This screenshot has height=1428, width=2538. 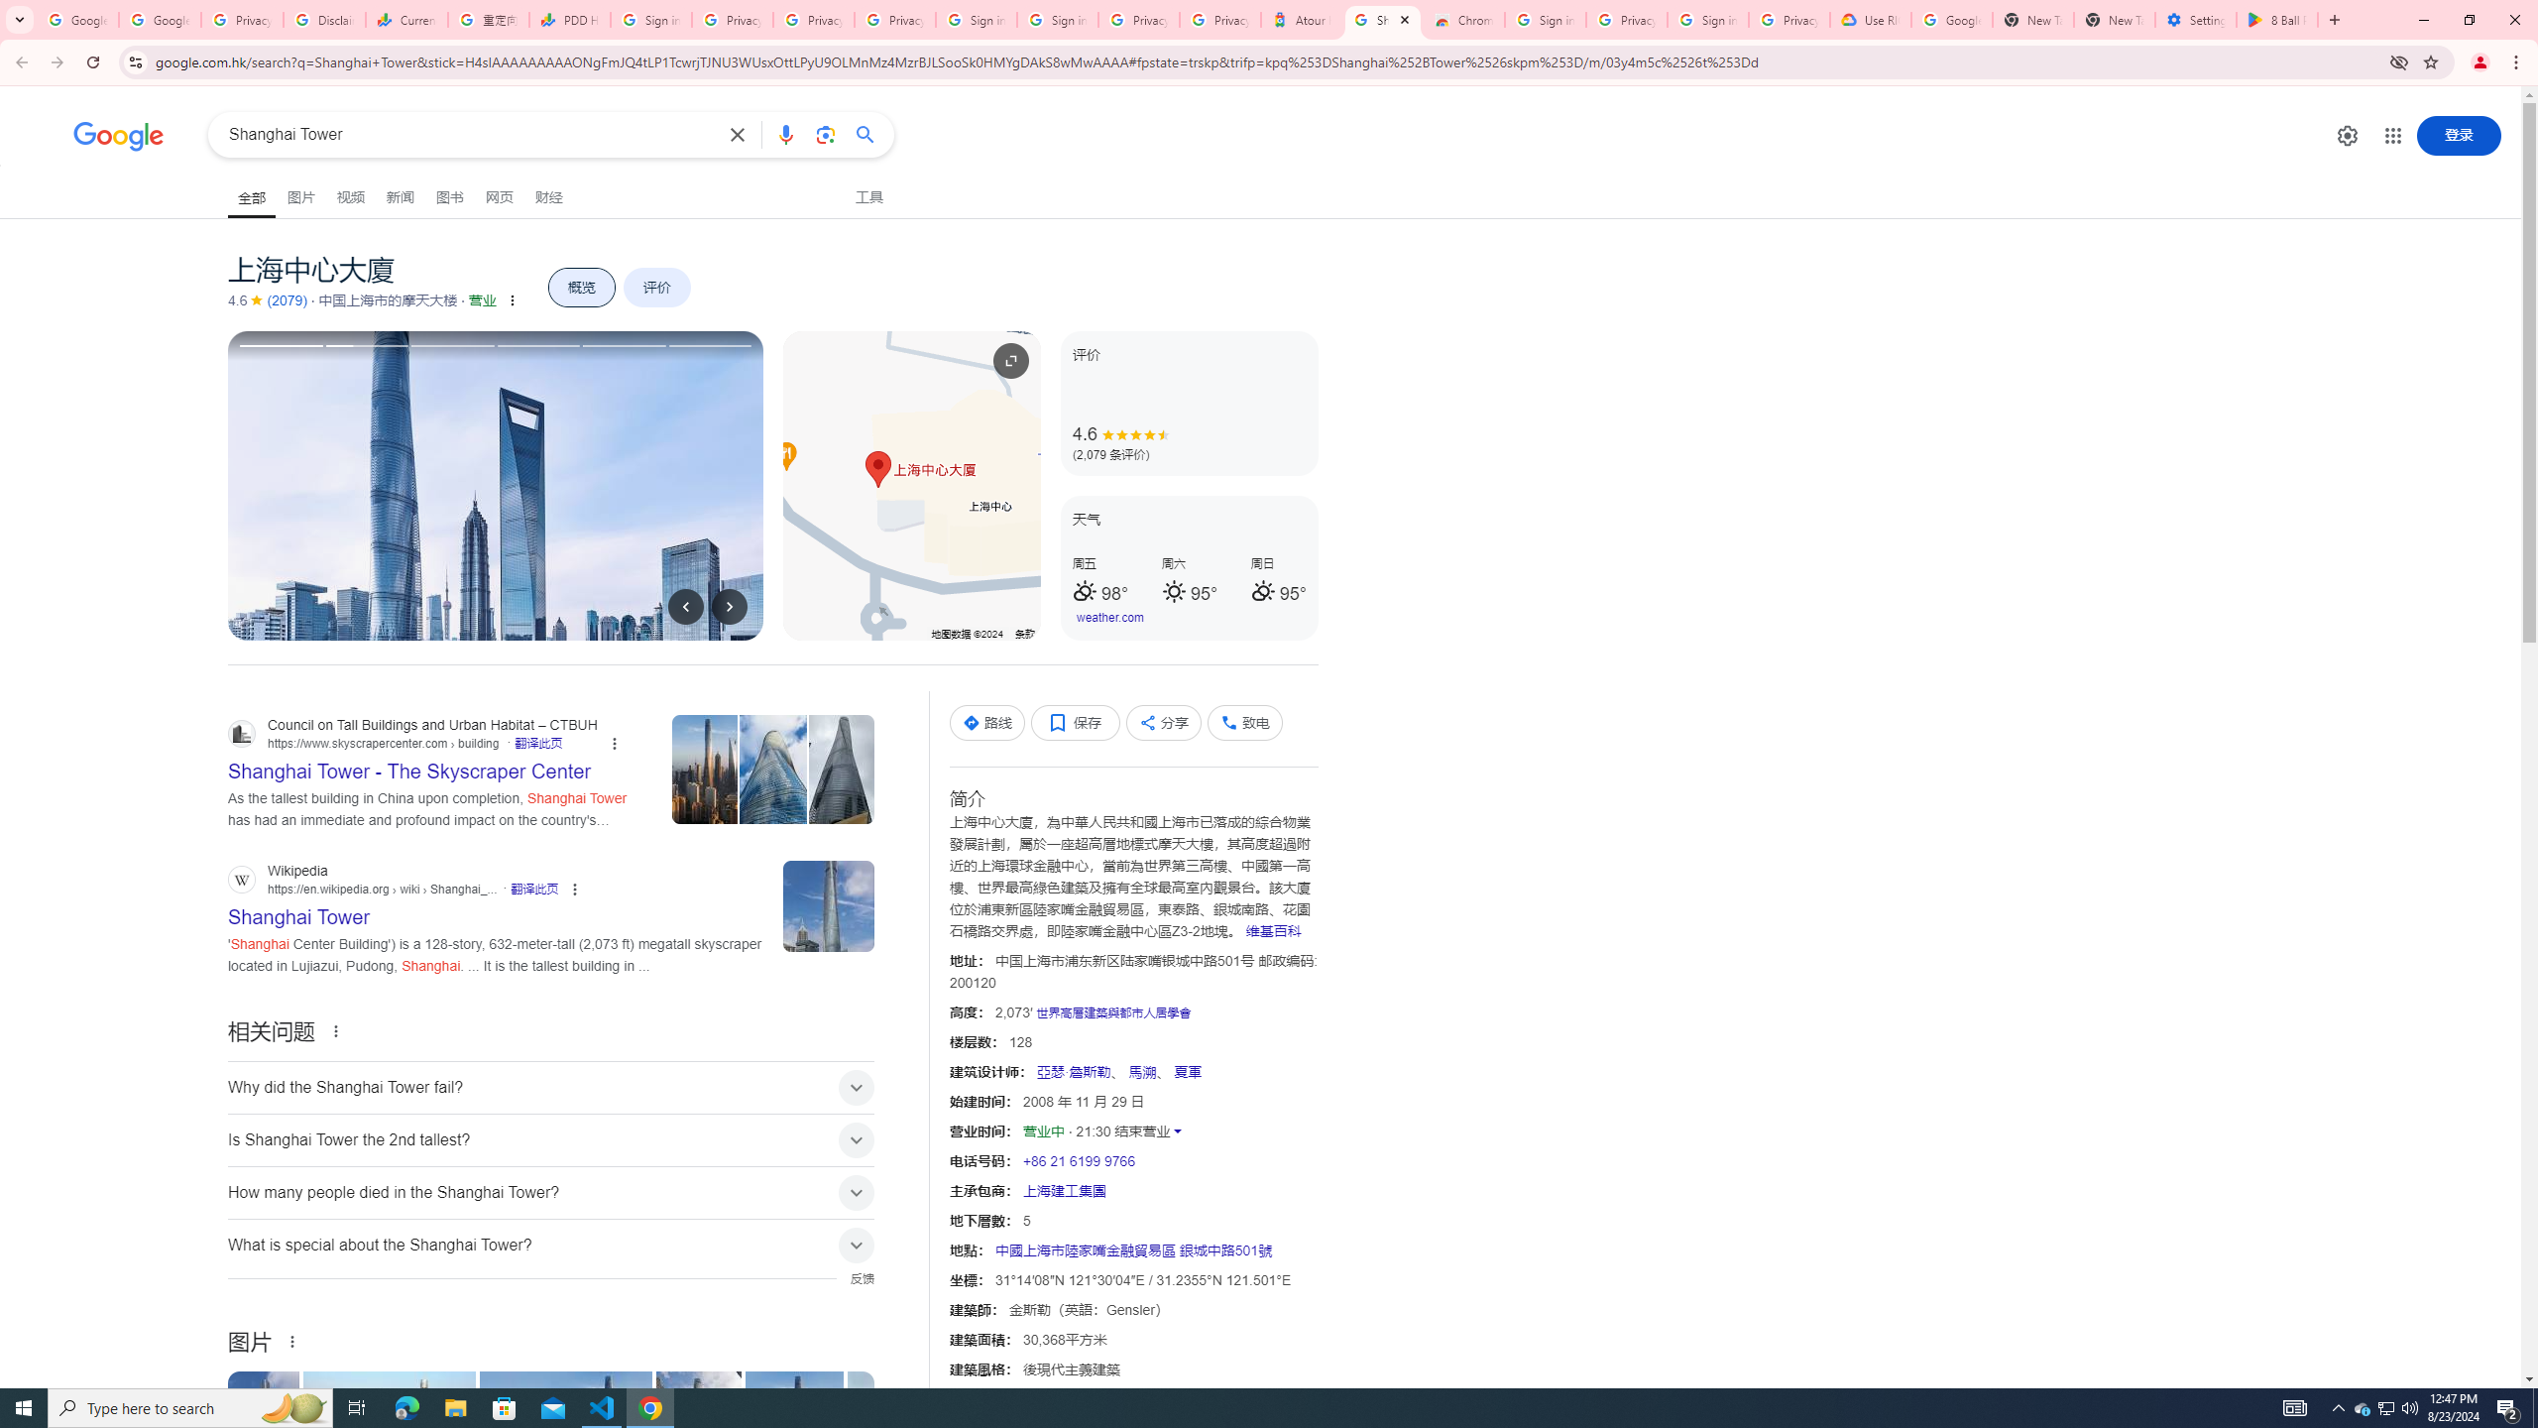 I want to click on Sign in - Google Accounts, so click(x=1545, y=20).